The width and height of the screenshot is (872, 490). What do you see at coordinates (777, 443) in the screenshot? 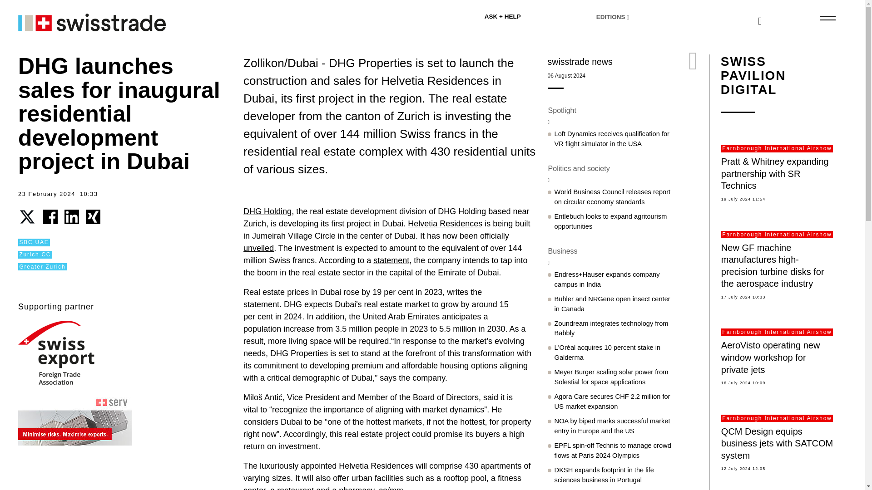
I see `QCM Design equips business jets with SATCOM system` at bounding box center [777, 443].